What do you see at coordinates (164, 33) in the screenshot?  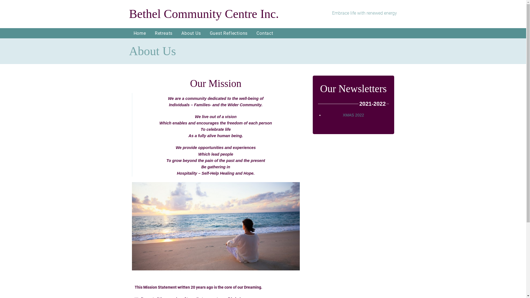 I see `Retreats` at bounding box center [164, 33].